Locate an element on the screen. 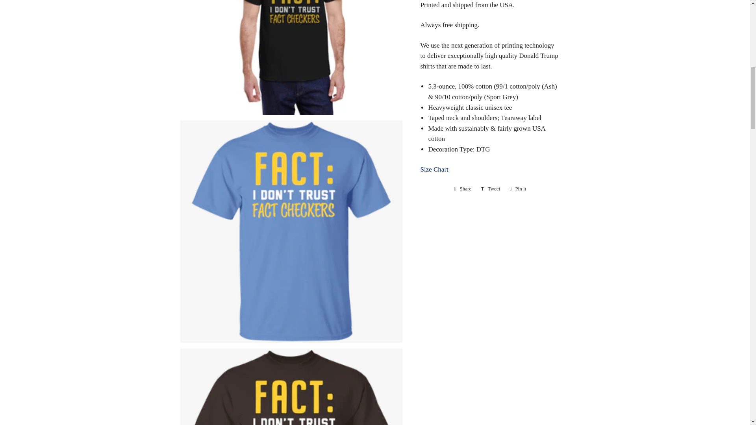  Tweet on Twitter is located at coordinates (517, 189).